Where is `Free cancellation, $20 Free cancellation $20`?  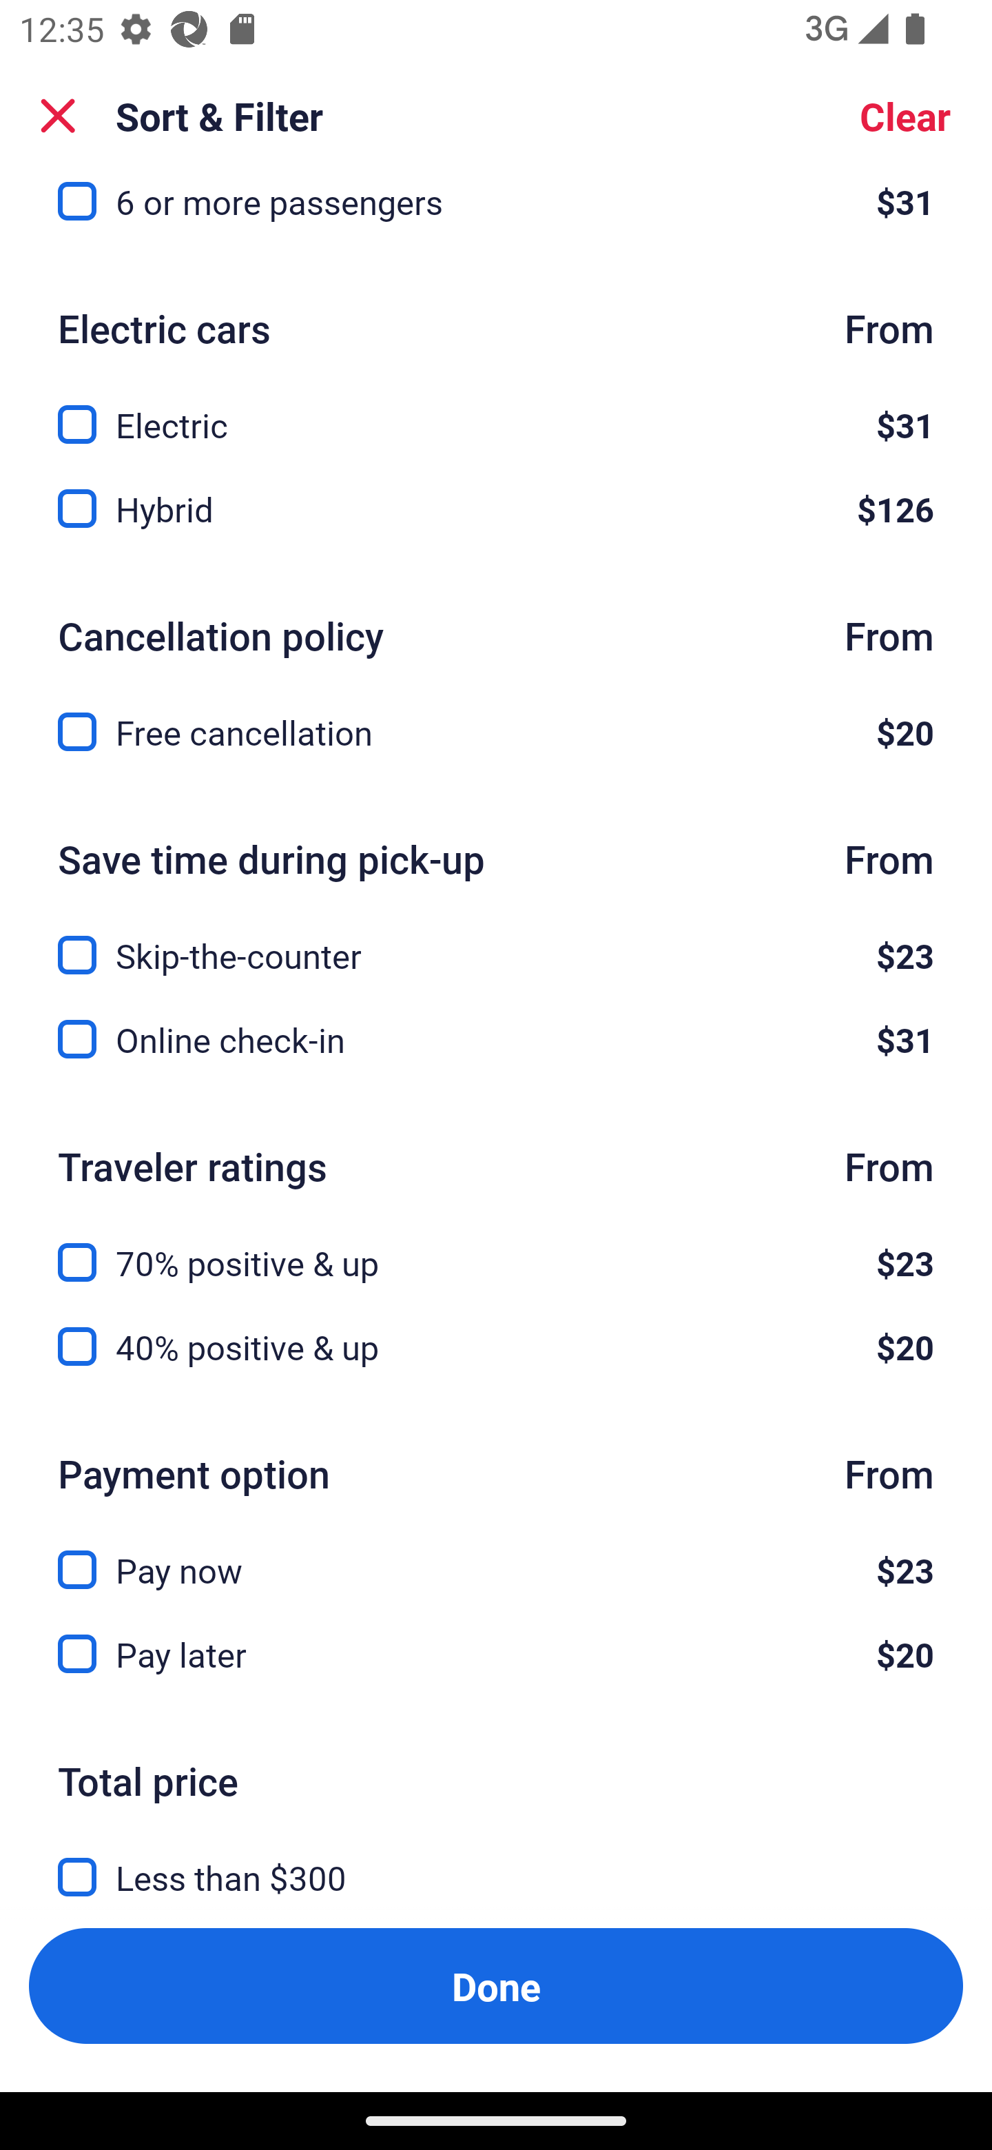
Free cancellation, $20 Free cancellation $20 is located at coordinates (496, 733).